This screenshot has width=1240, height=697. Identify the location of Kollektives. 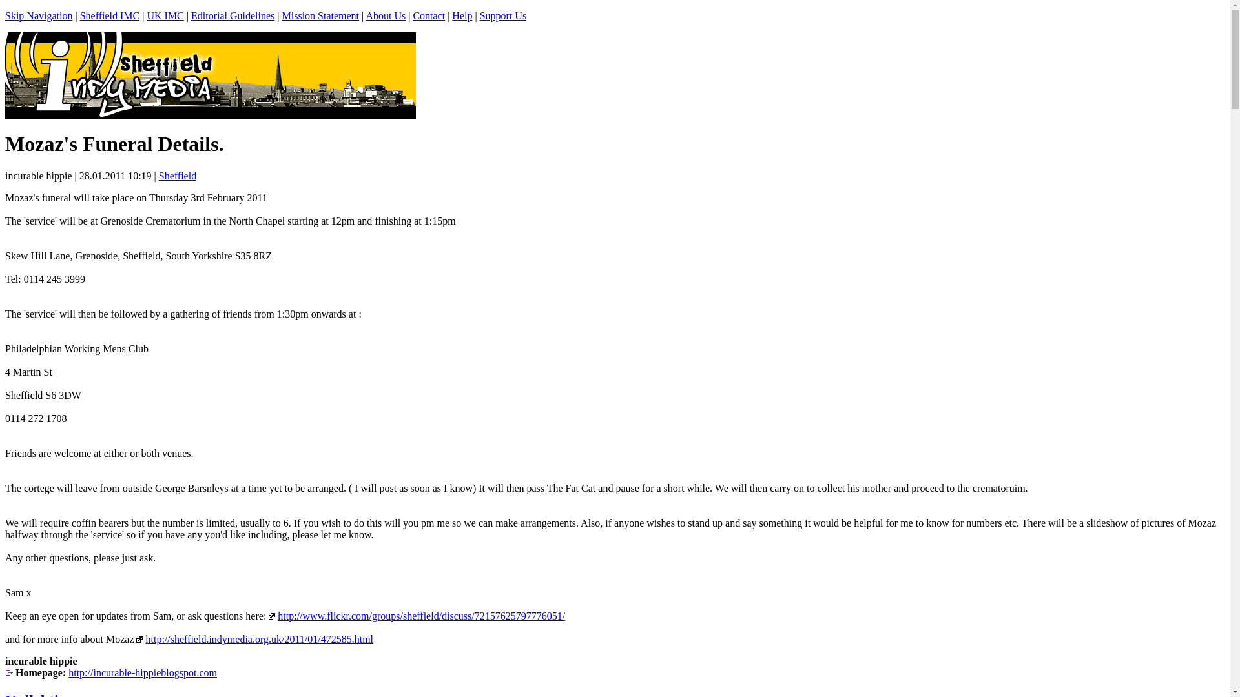
(41, 694).